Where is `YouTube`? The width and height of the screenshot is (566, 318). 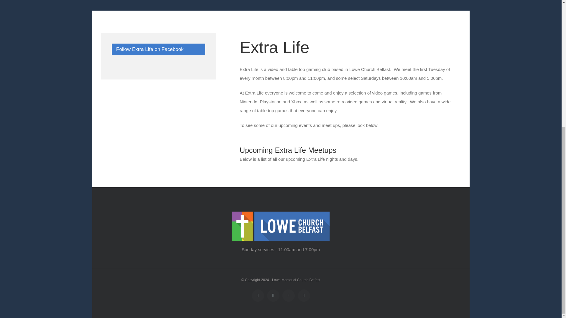
YouTube is located at coordinates (289, 295).